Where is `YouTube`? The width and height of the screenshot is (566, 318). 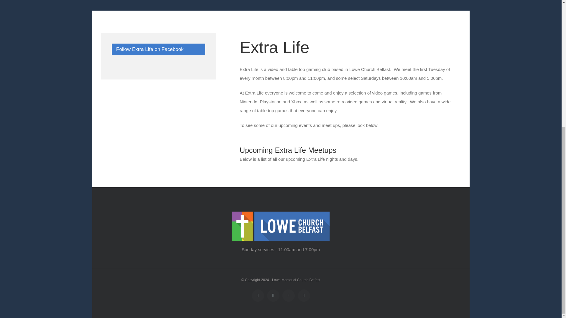
YouTube is located at coordinates (289, 295).